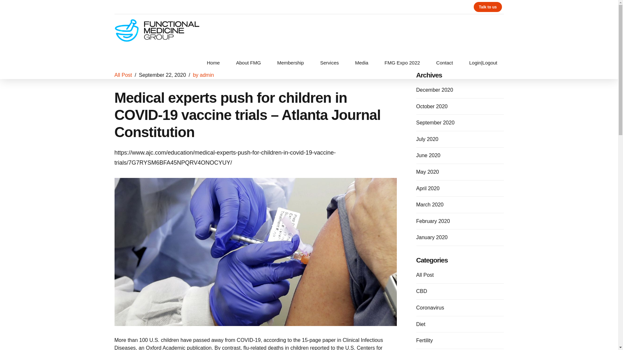 Image resolution: width=623 pixels, height=350 pixels. What do you see at coordinates (428, 156) in the screenshot?
I see `June 2020` at bounding box center [428, 156].